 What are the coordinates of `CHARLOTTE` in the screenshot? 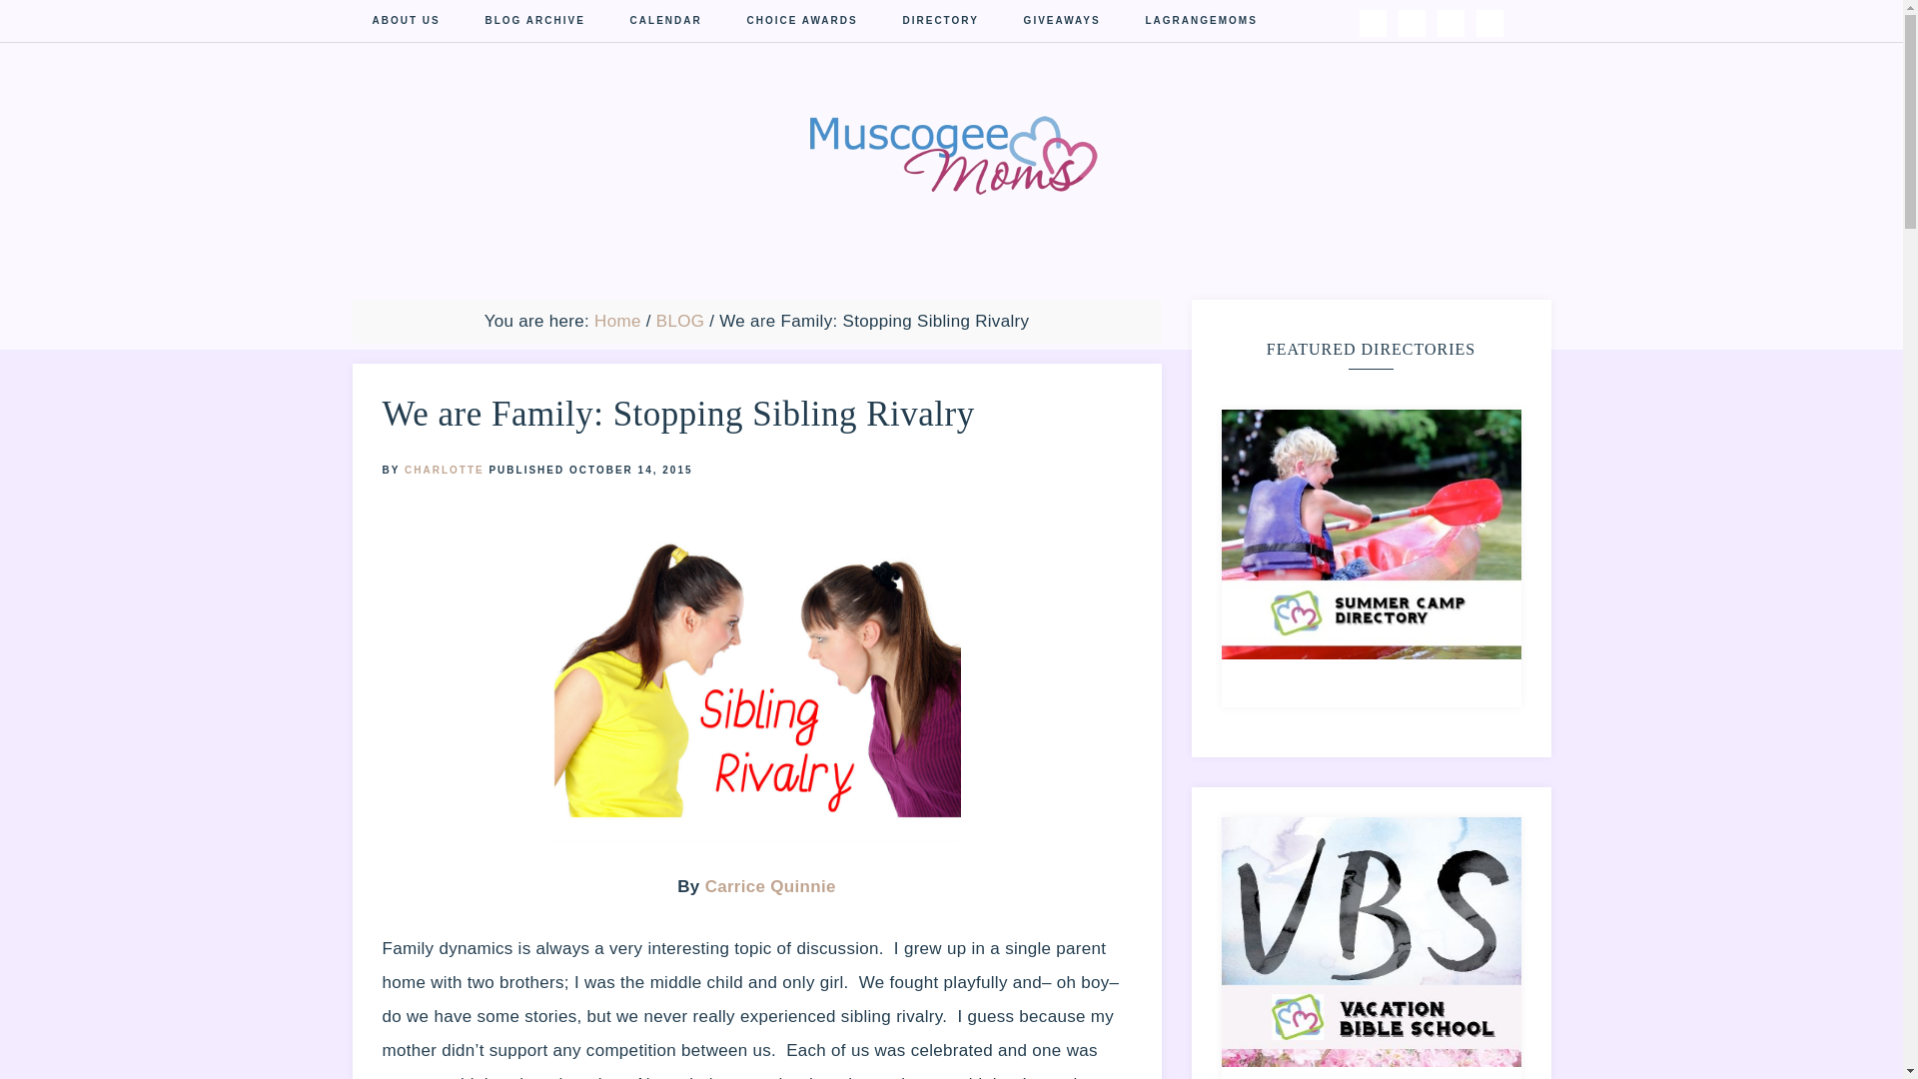 It's located at (445, 470).